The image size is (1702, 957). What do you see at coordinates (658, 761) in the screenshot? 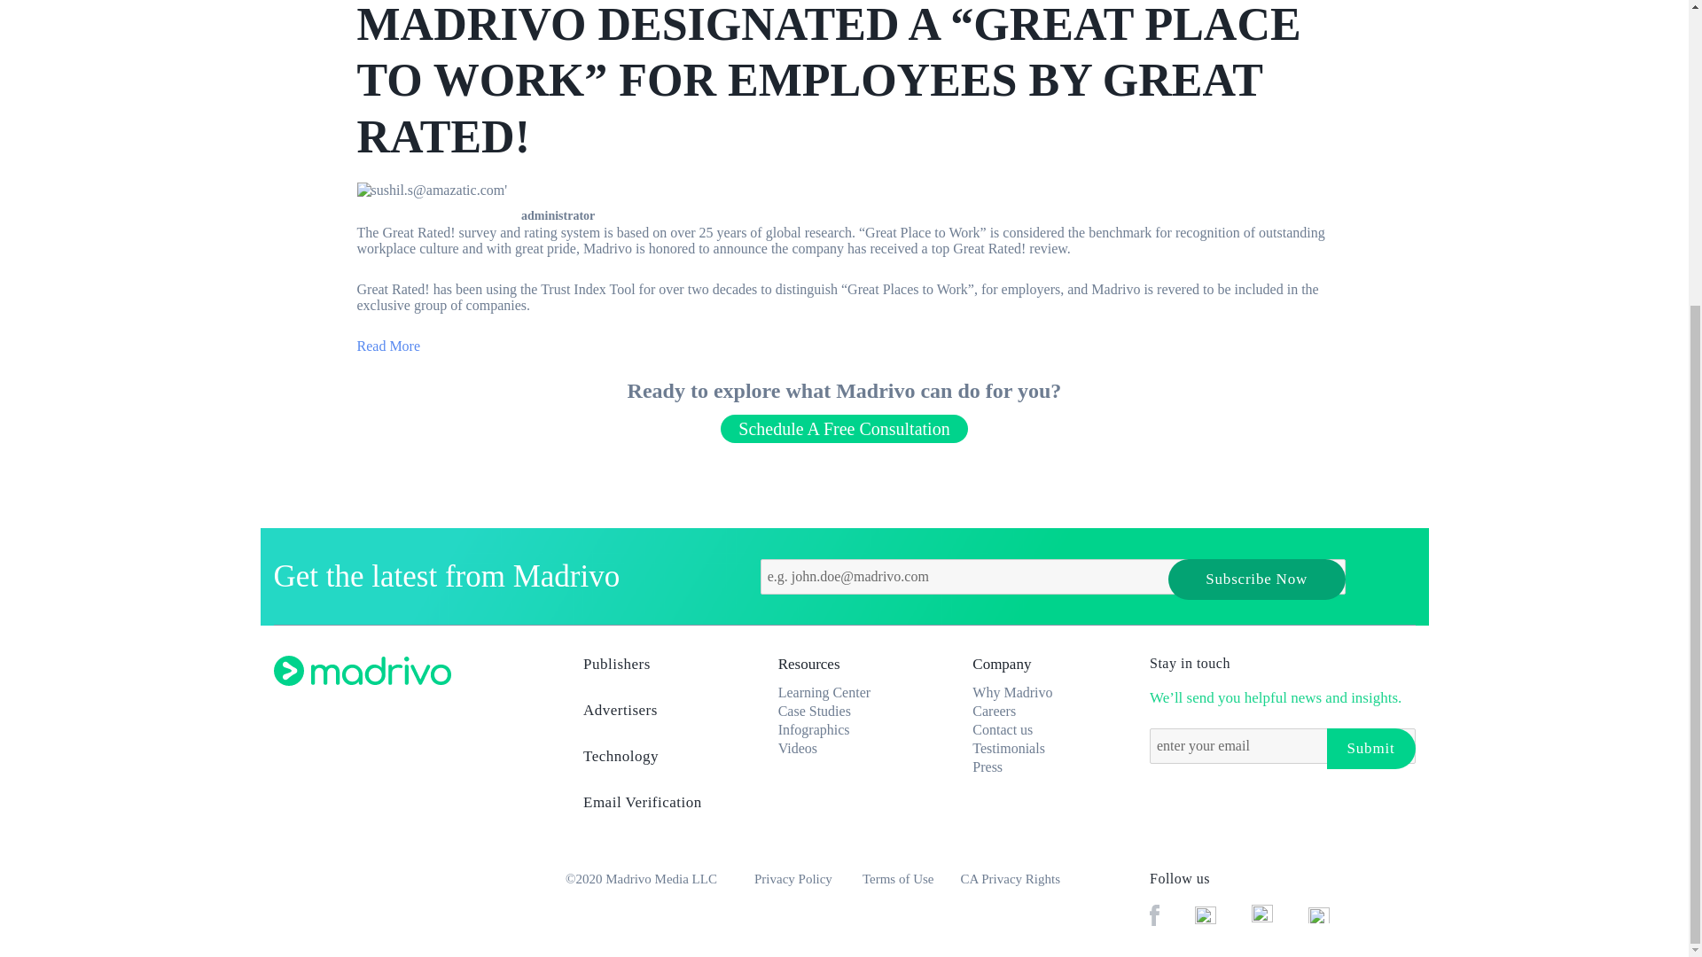
I see `Technology` at bounding box center [658, 761].